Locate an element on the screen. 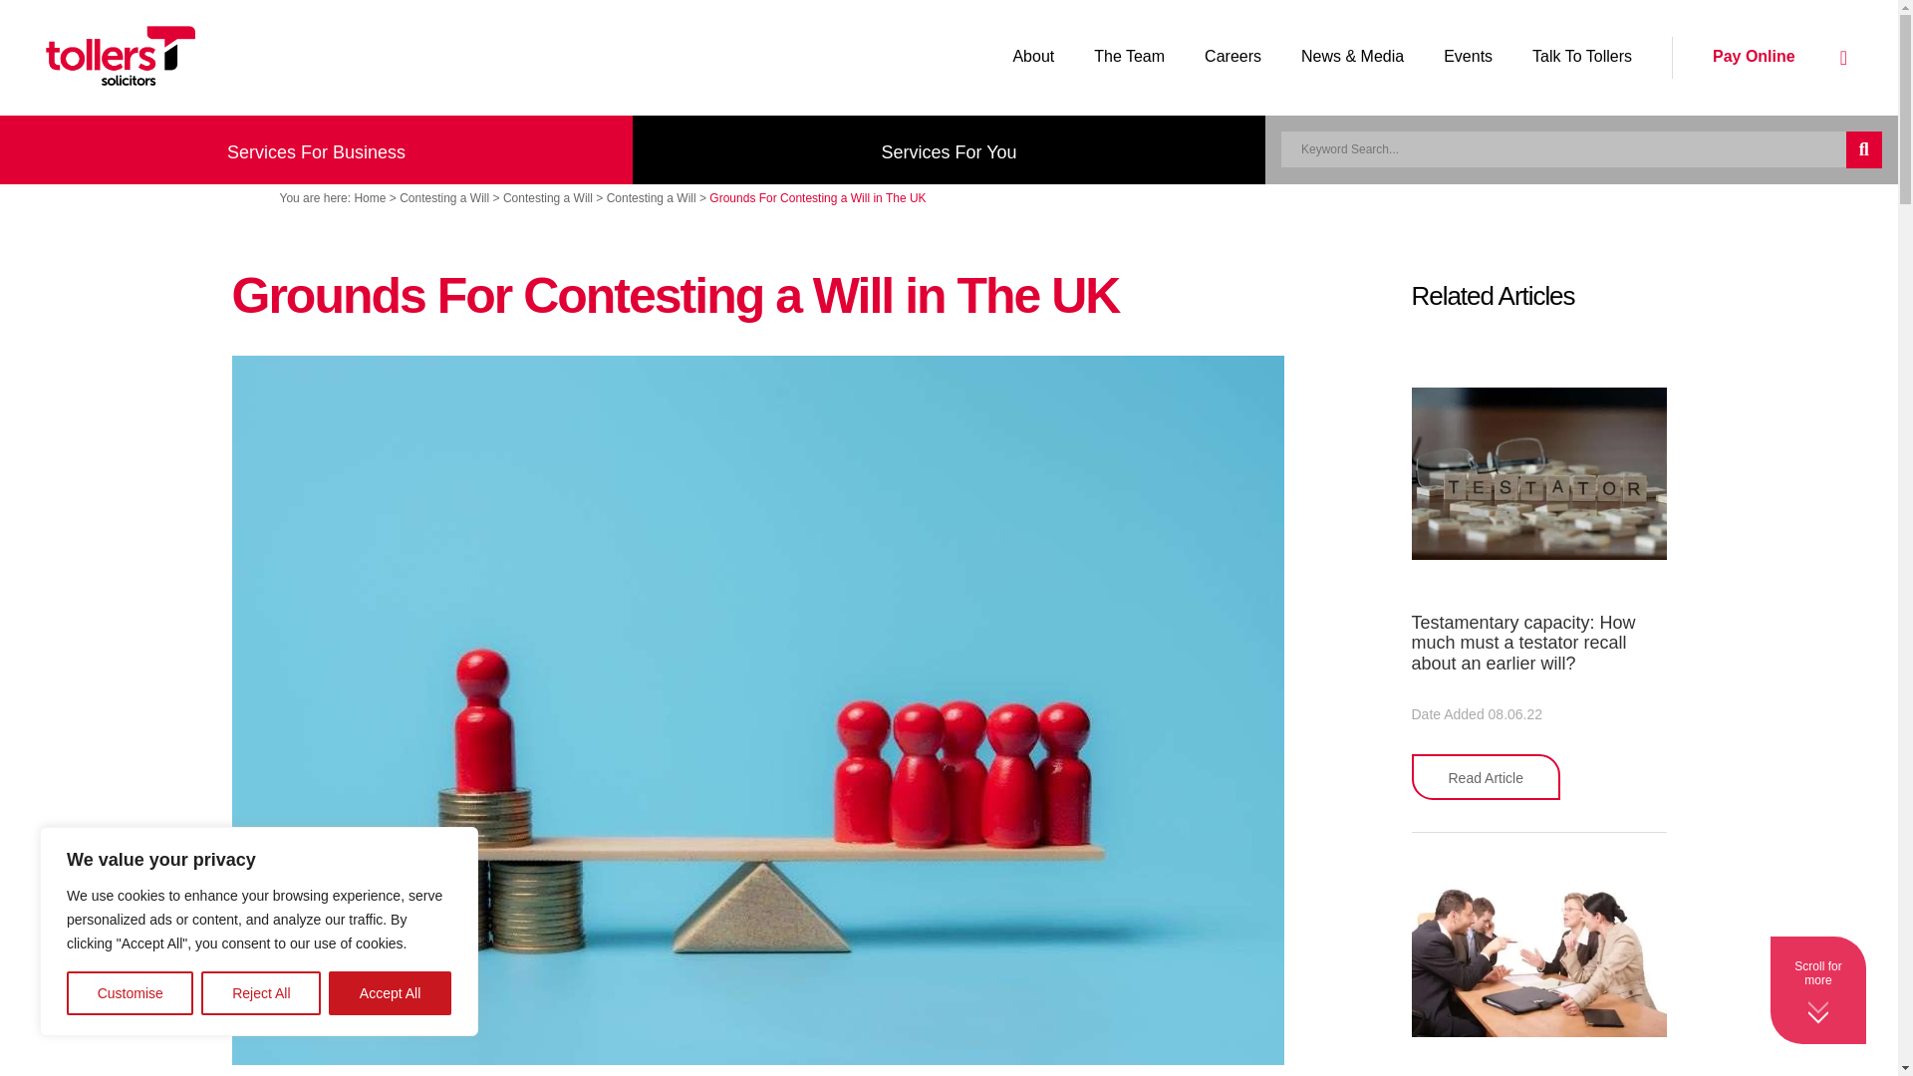 This screenshot has width=1913, height=1076. Pay Online is located at coordinates (1754, 56).